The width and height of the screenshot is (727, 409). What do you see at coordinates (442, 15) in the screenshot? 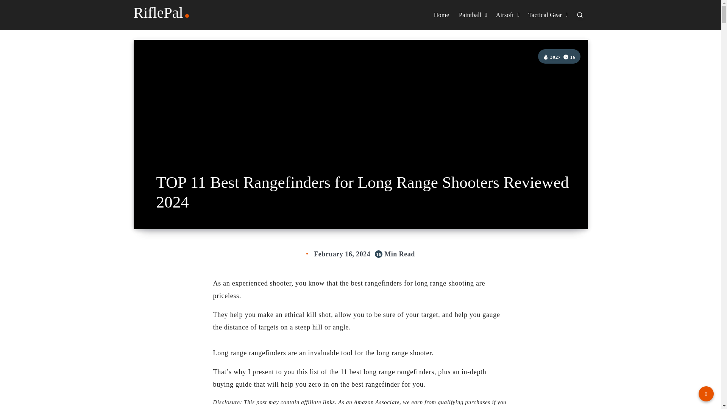
I see `Home` at bounding box center [442, 15].